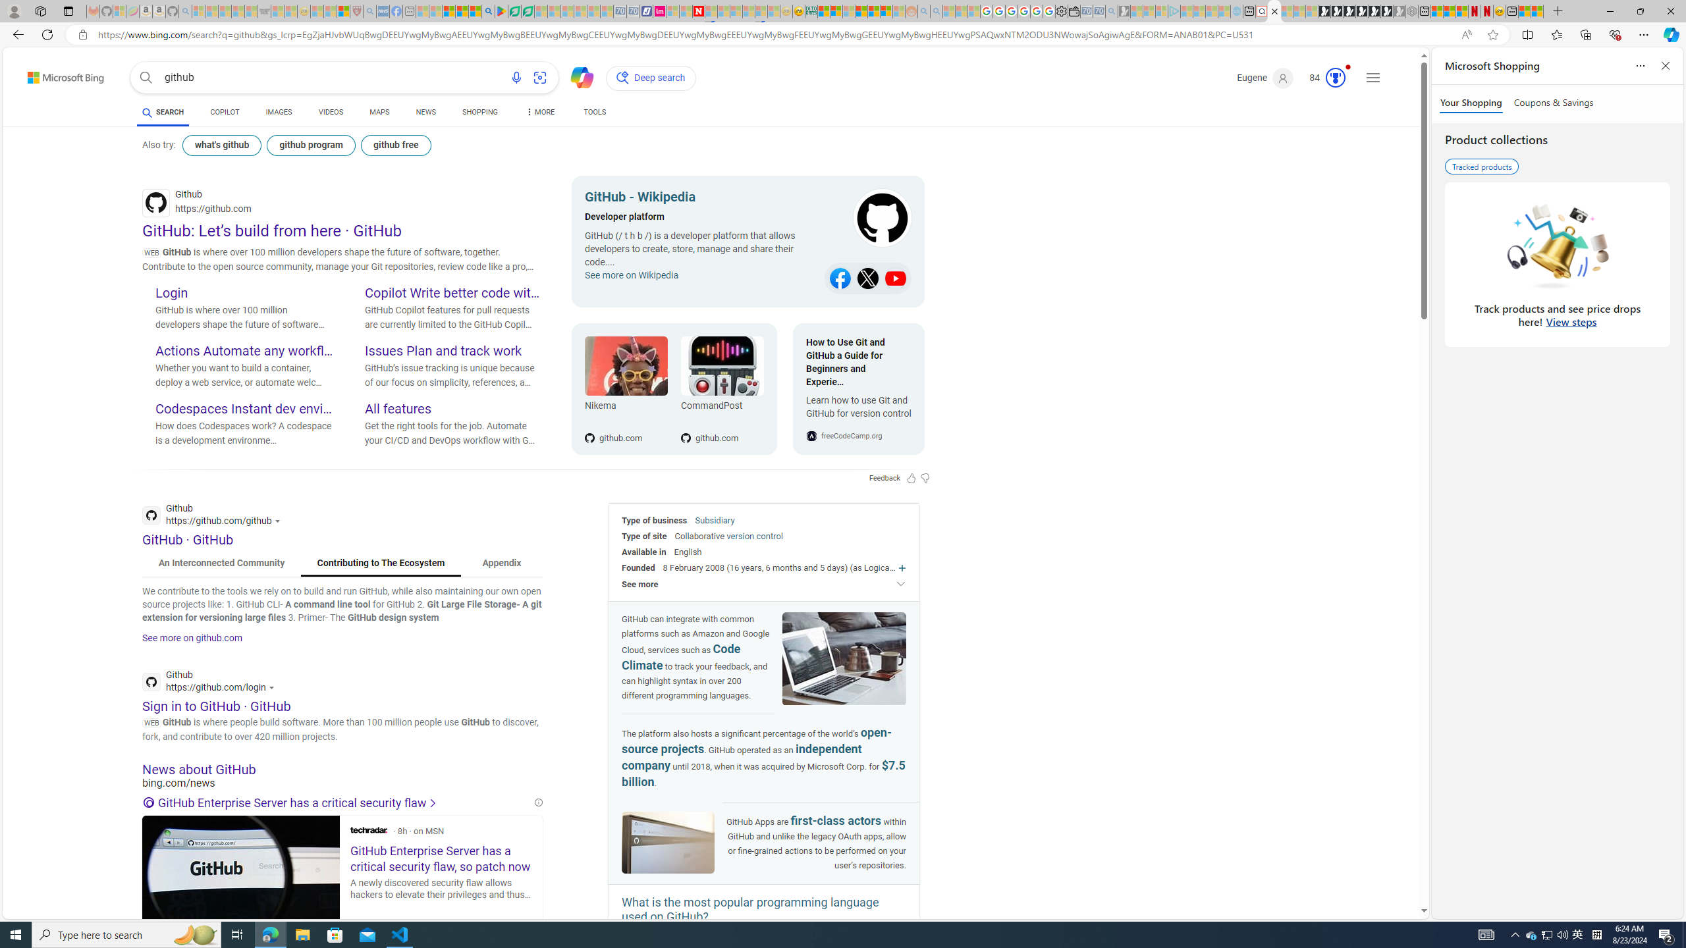  What do you see at coordinates (311, 145) in the screenshot?
I see `github program` at bounding box center [311, 145].